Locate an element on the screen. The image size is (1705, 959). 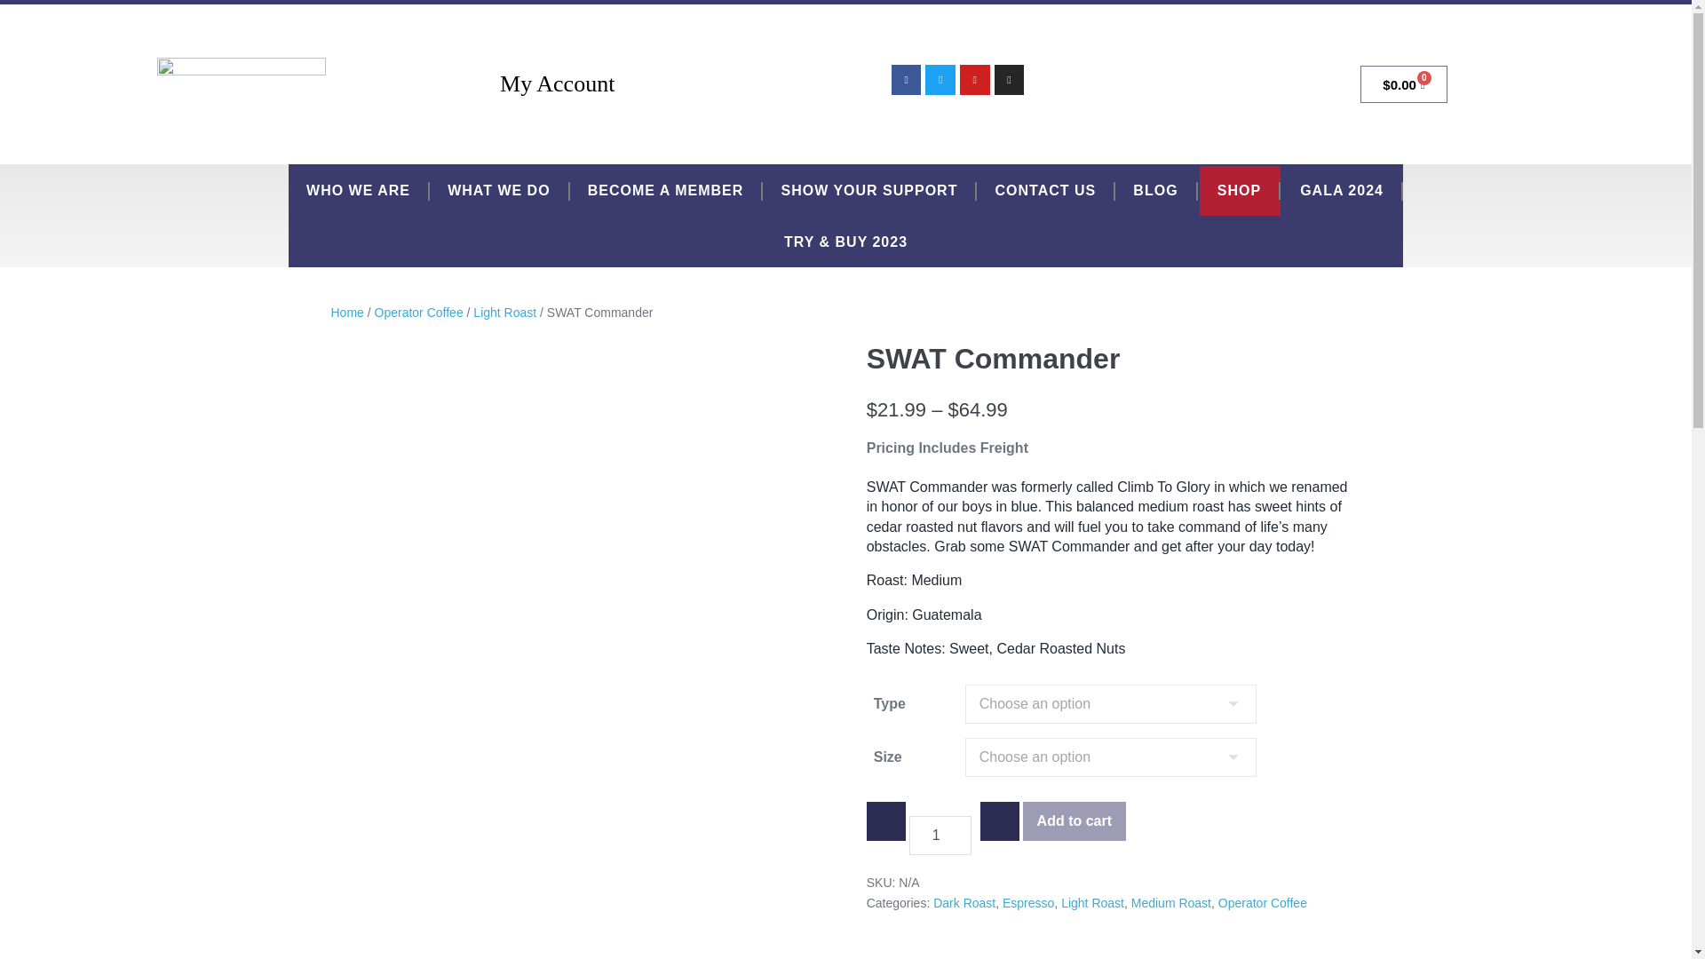
BECOME A MEMBER is located at coordinates (666, 190).